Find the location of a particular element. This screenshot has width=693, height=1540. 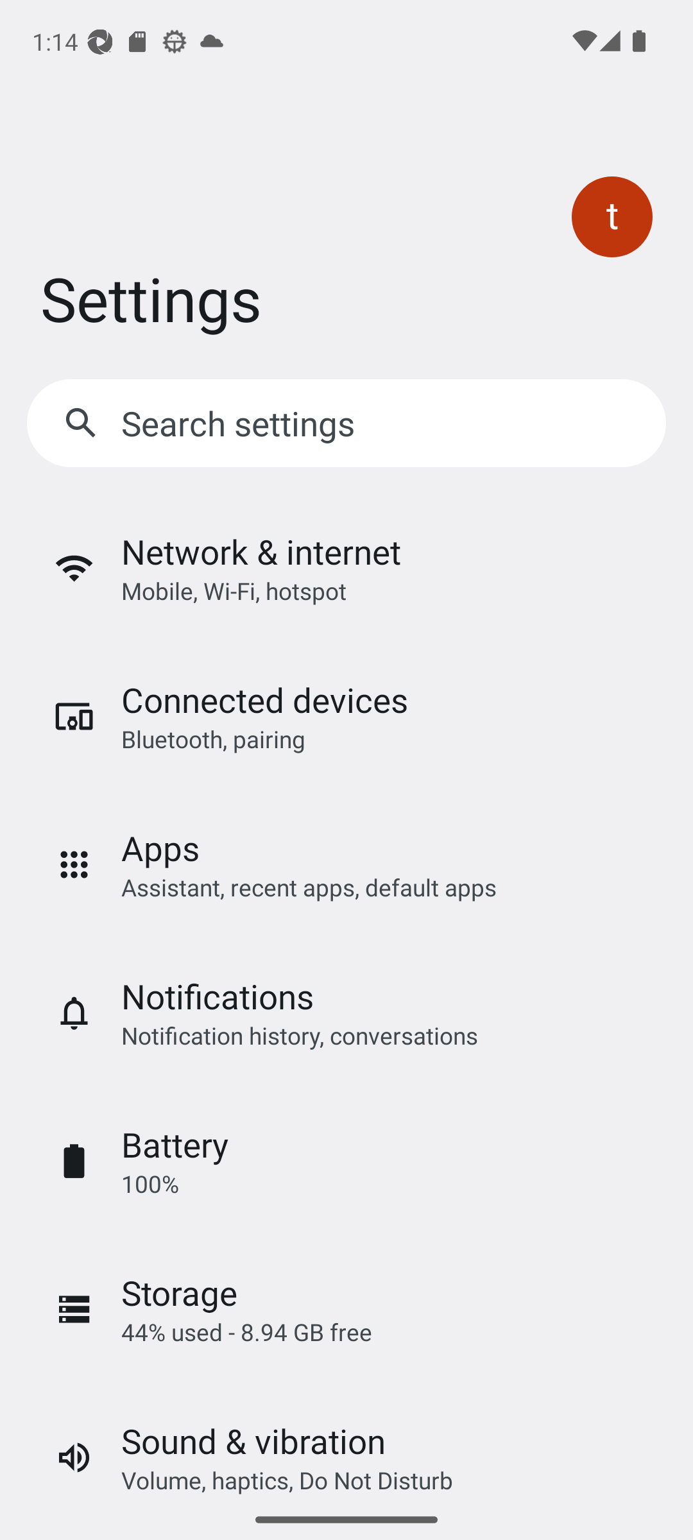

Search settings is located at coordinates (346, 422).